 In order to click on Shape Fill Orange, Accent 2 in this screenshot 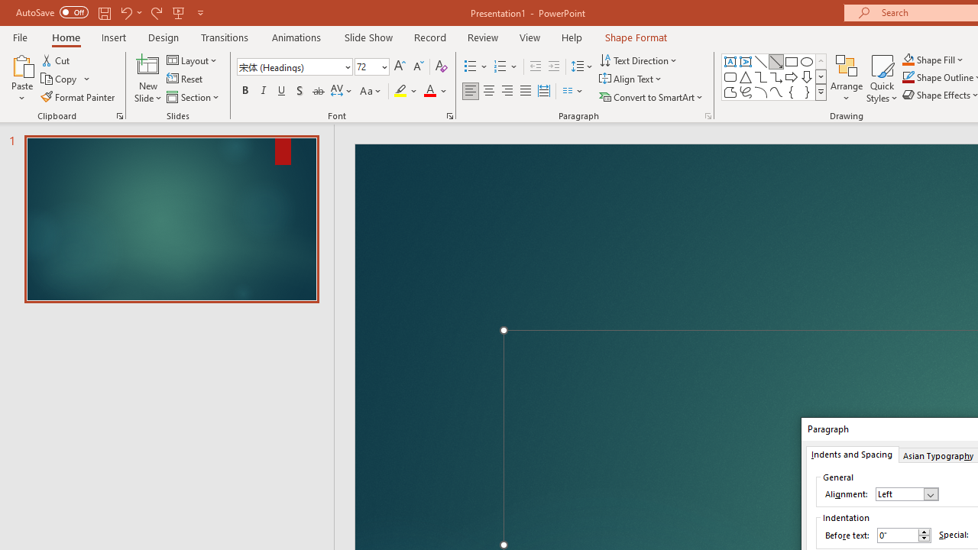, I will do `click(908, 60)`.